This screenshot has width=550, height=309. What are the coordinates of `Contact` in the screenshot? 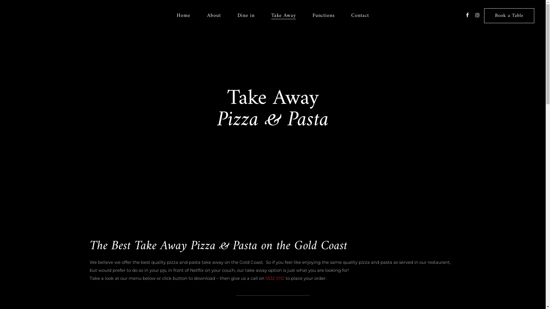 It's located at (360, 16).